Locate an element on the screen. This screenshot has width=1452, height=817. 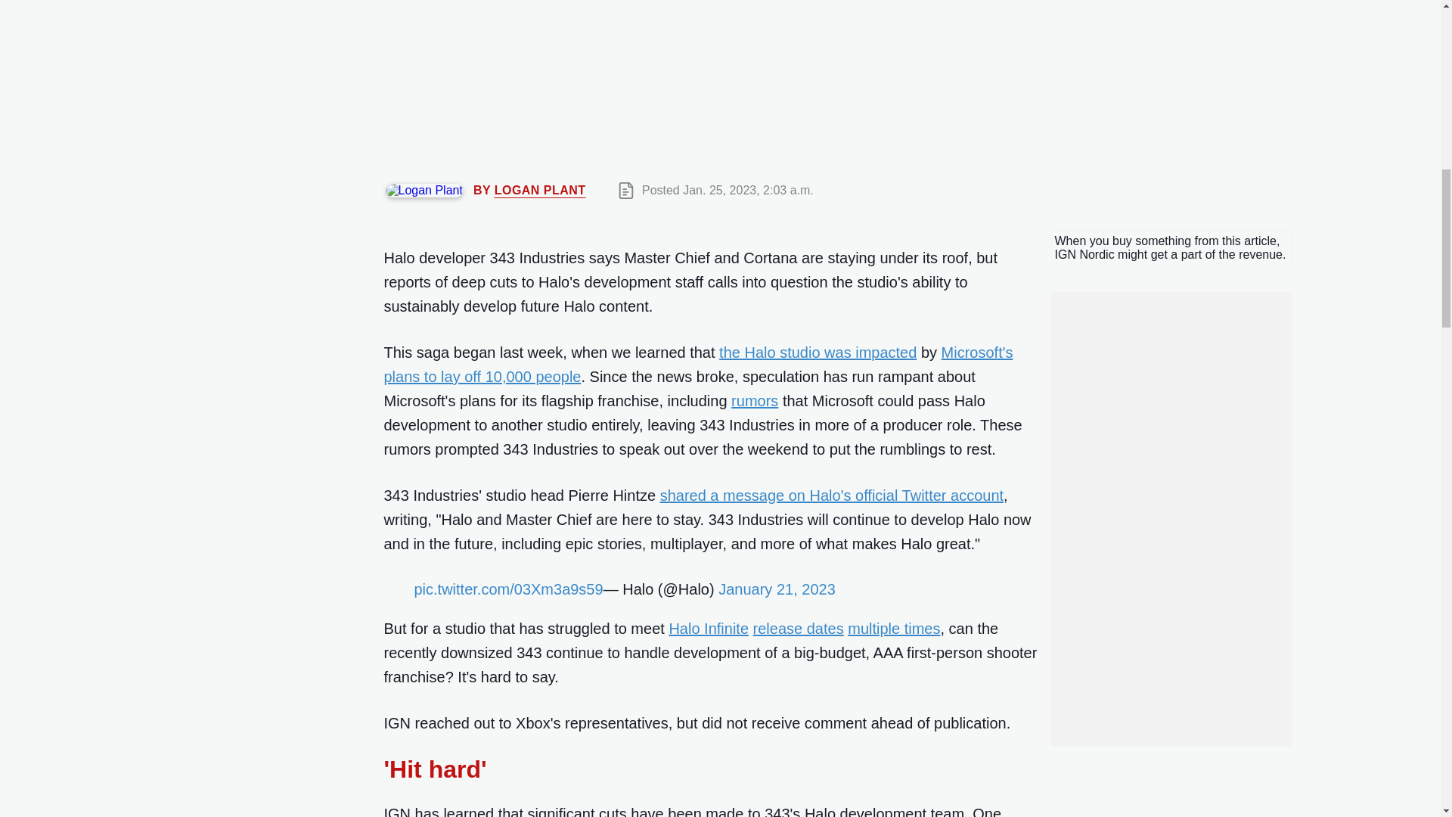
LOGAN PLANT is located at coordinates (540, 191).